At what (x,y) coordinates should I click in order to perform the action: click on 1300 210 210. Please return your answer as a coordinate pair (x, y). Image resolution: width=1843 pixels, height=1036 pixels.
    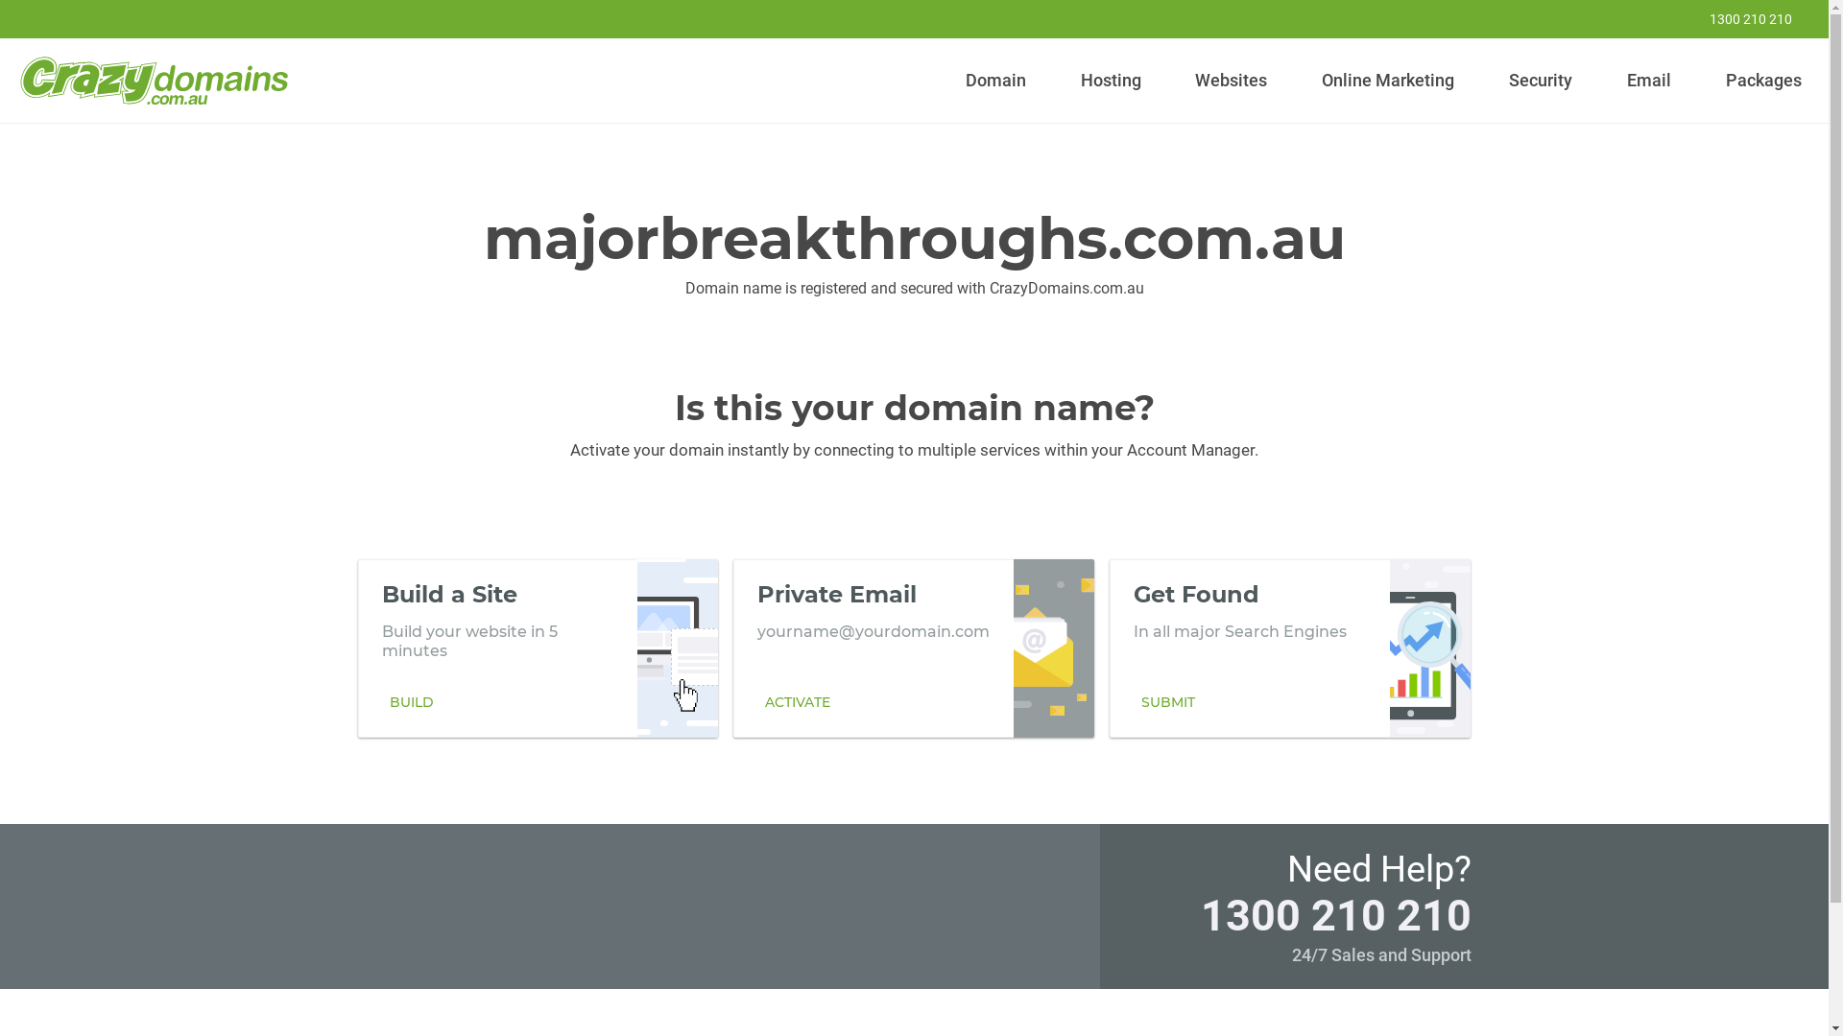
    Looking at the image, I should click on (1335, 915).